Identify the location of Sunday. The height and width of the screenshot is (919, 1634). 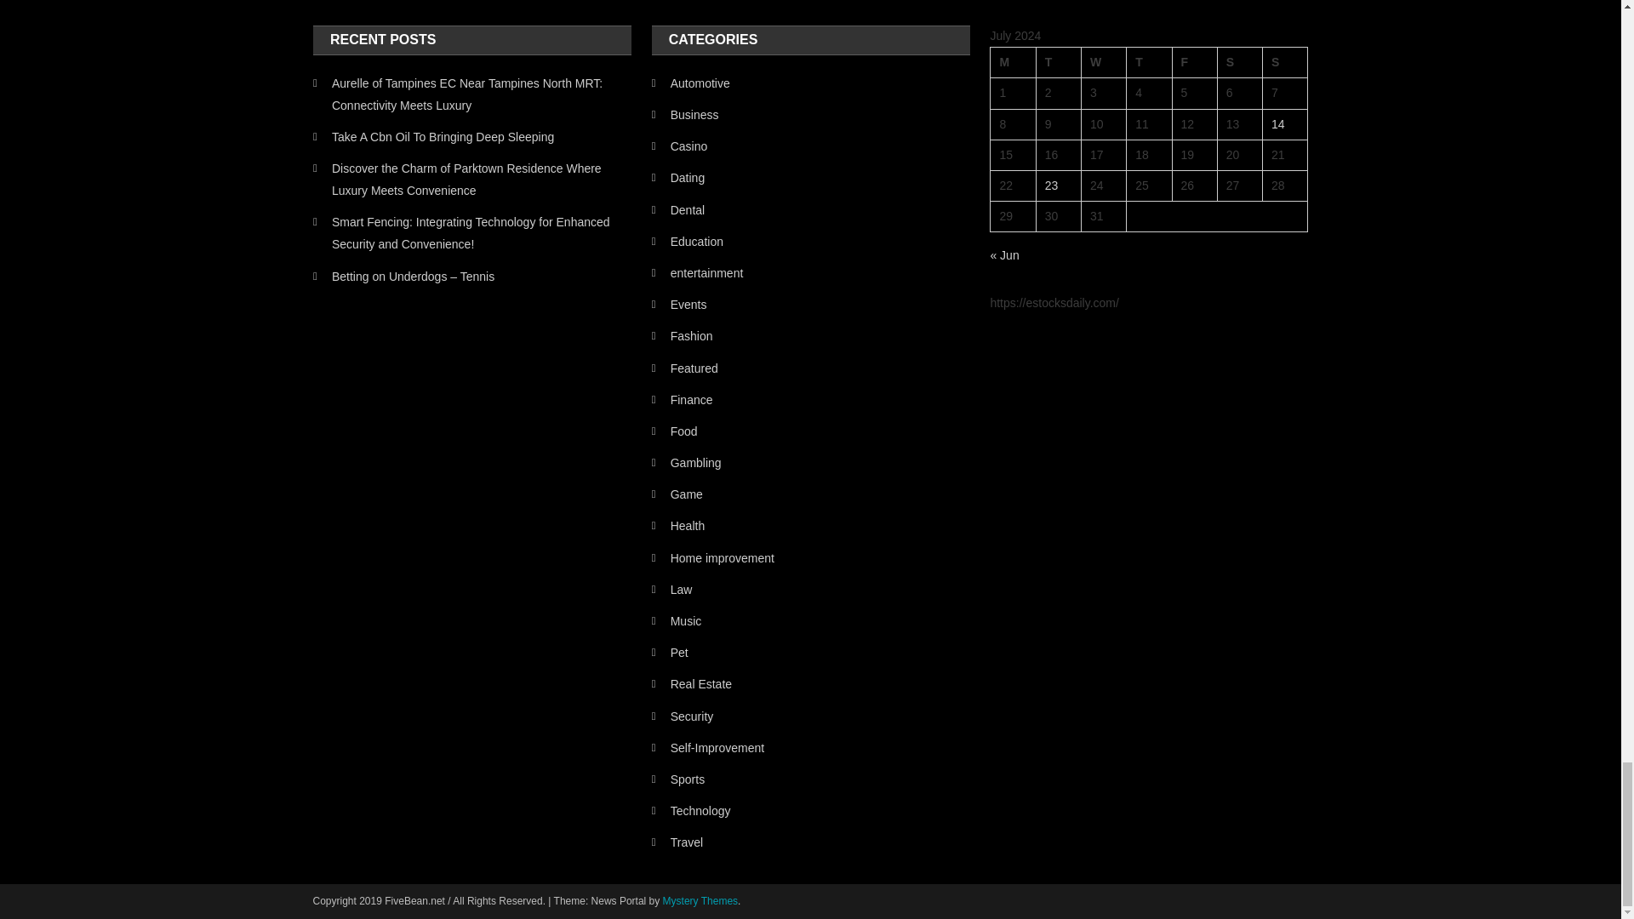
(1285, 63).